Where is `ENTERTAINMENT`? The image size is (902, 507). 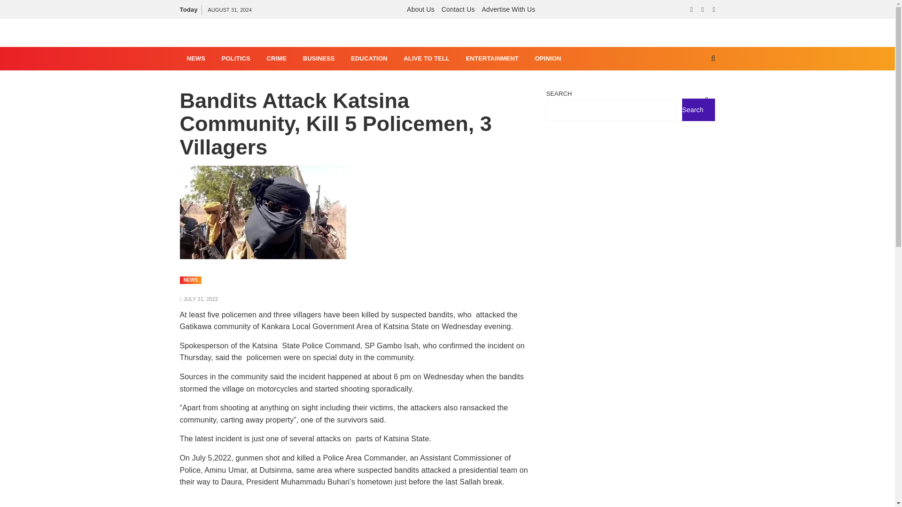
ENTERTAINMENT is located at coordinates (492, 59).